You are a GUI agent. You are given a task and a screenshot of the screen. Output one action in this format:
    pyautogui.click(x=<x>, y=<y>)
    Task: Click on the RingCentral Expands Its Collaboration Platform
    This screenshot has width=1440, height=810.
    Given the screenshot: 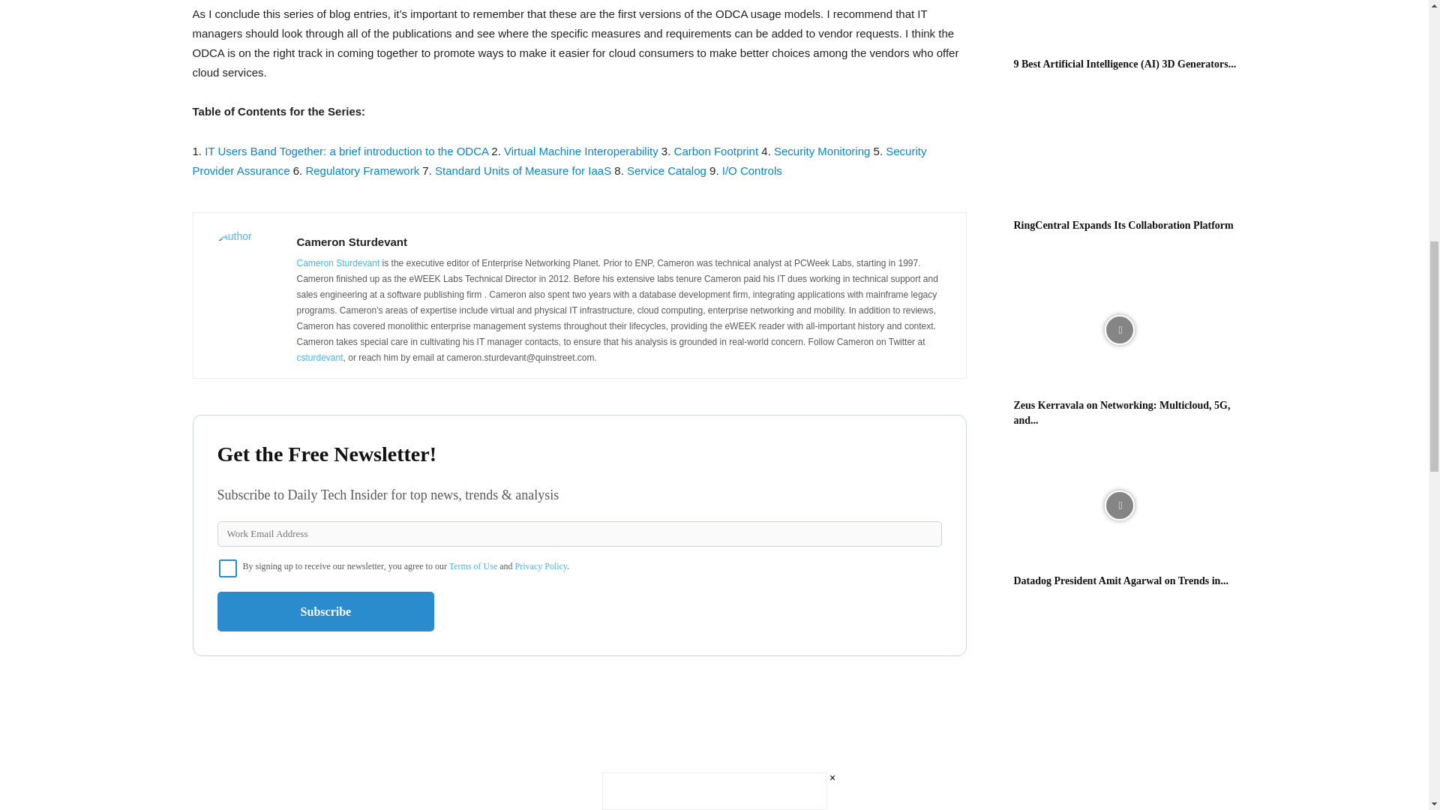 What is the action you would take?
    pyautogui.click(x=1119, y=150)
    